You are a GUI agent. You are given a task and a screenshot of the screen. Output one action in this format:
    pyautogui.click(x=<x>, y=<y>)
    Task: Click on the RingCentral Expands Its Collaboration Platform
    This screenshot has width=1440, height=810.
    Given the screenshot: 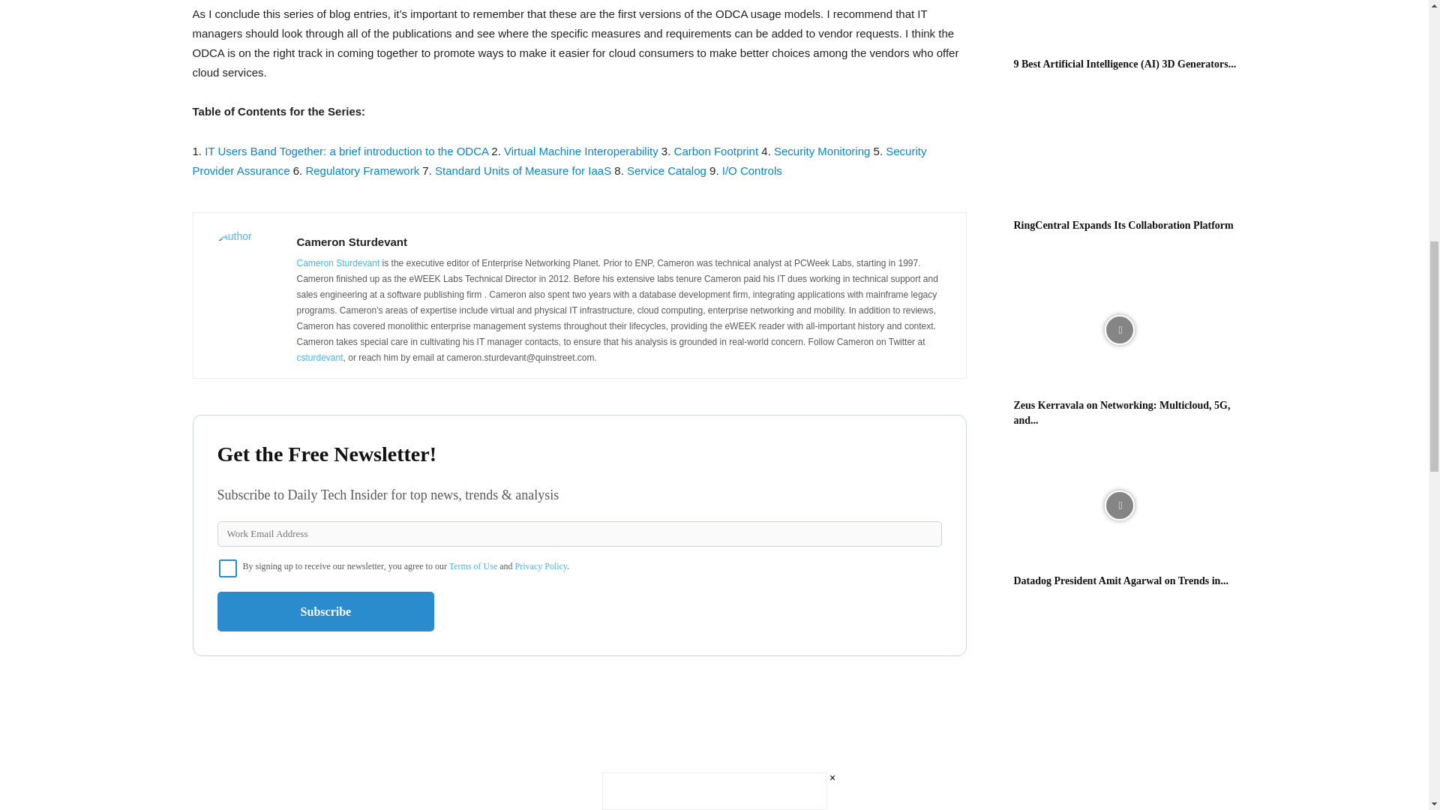 What is the action you would take?
    pyautogui.click(x=1119, y=150)
    